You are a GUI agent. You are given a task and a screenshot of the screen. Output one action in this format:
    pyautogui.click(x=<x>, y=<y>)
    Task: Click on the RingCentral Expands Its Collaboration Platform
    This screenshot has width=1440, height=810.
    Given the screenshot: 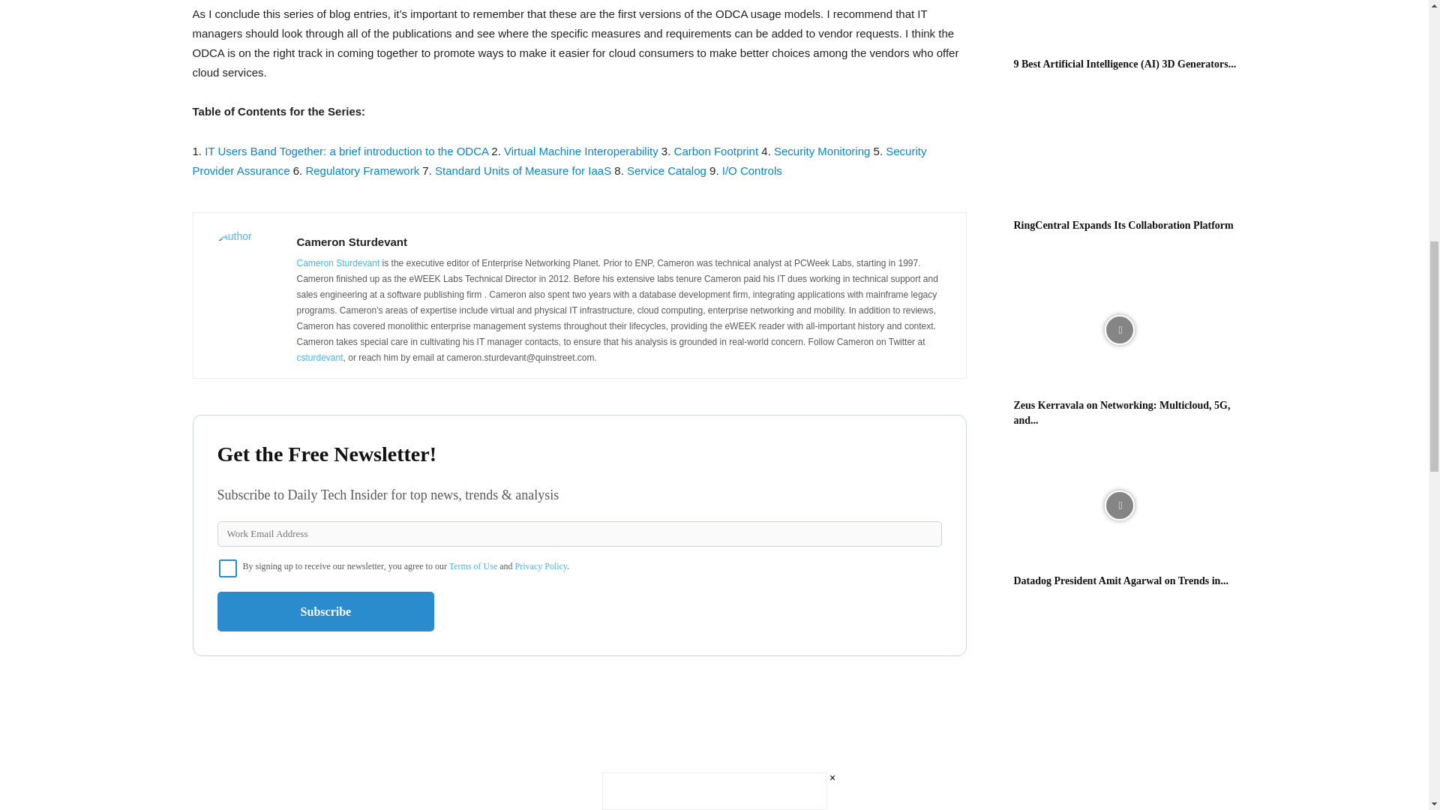 What is the action you would take?
    pyautogui.click(x=1119, y=150)
    